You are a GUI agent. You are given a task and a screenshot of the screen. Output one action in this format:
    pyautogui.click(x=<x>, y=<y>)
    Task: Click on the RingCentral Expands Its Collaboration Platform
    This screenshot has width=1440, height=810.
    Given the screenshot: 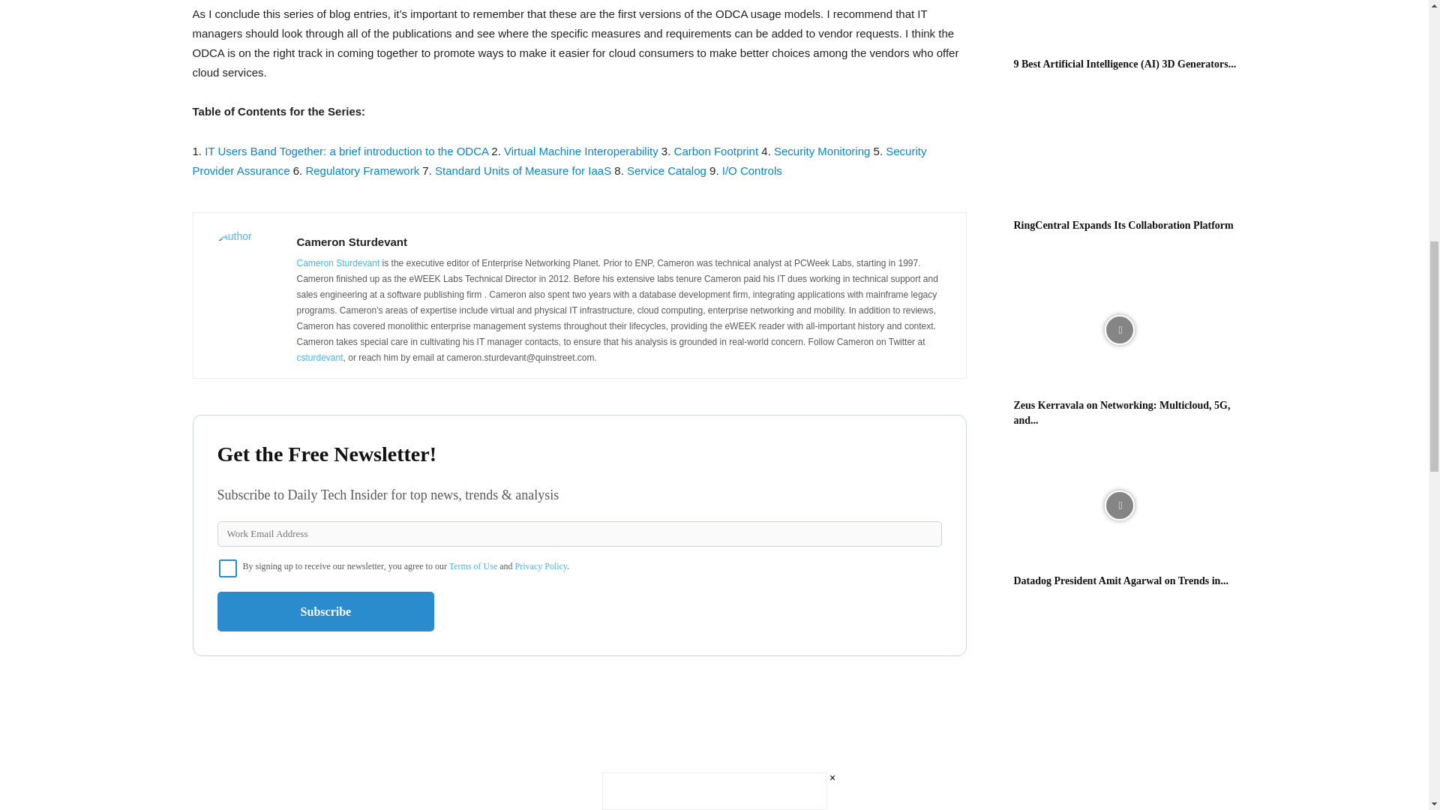 What is the action you would take?
    pyautogui.click(x=1119, y=150)
    